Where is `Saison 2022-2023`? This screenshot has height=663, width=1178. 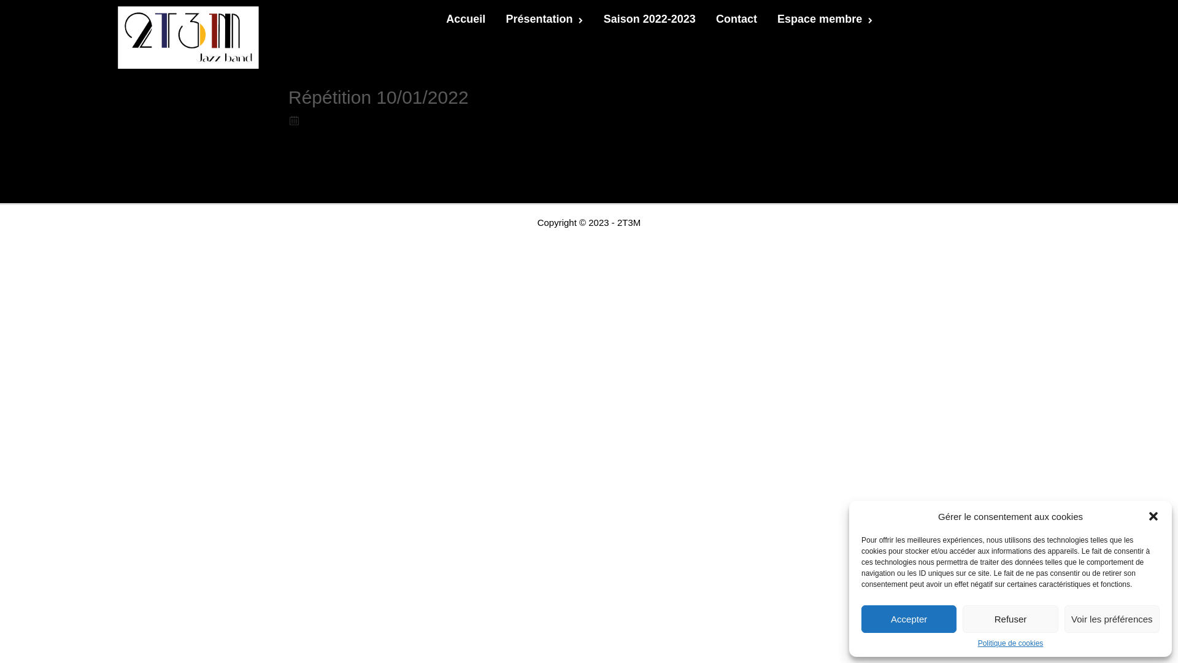
Saison 2022-2023 is located at coordinates (649, 20).